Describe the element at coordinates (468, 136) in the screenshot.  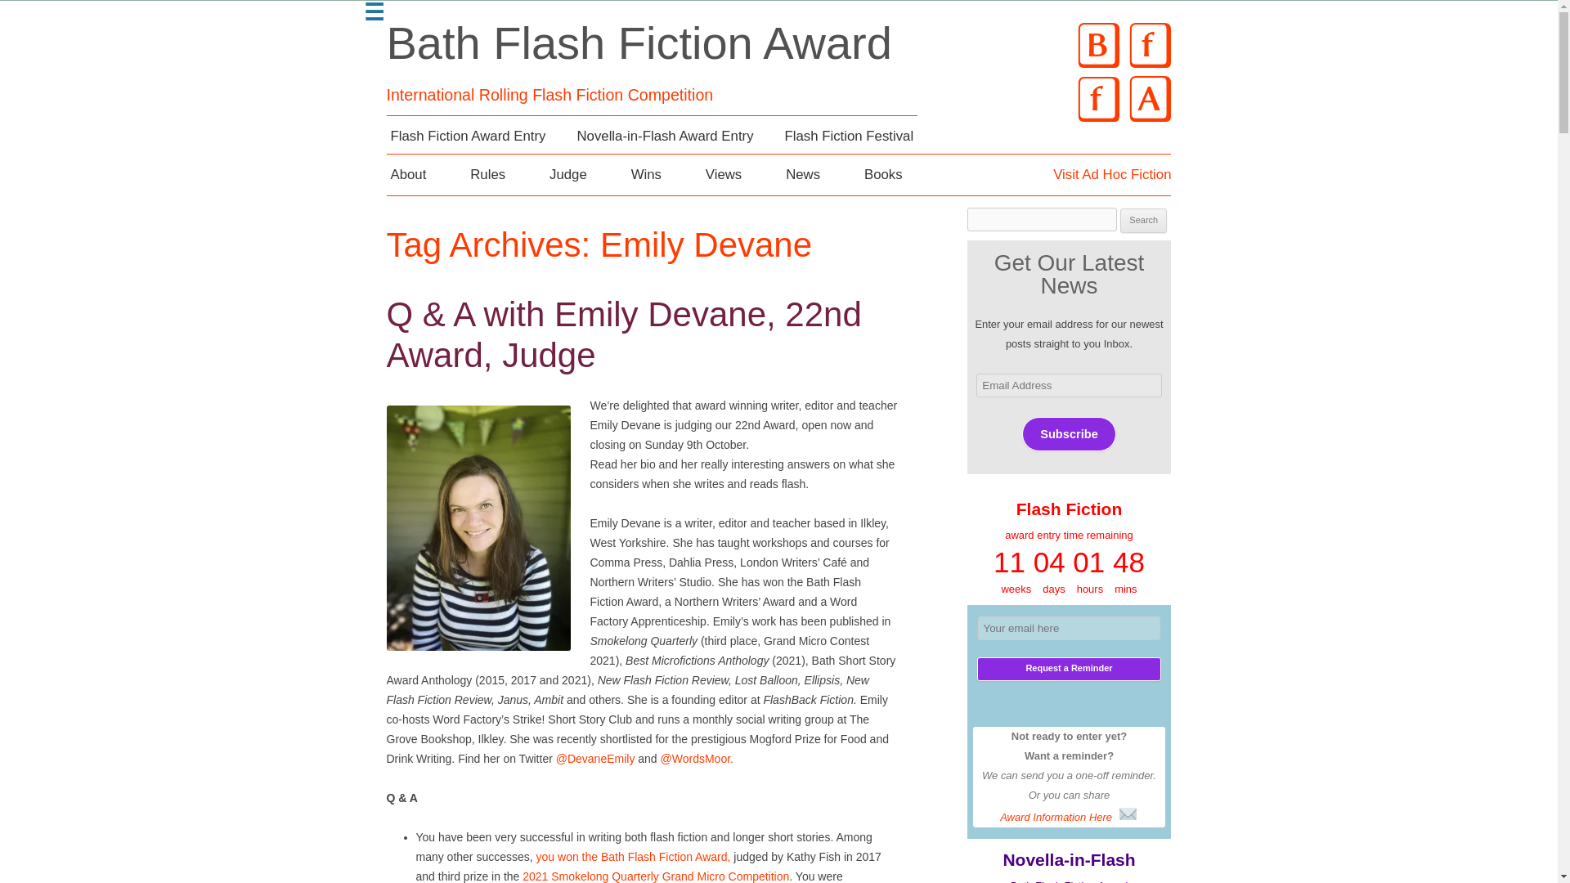
I see `Flash Fiction Award Entry` at that location.